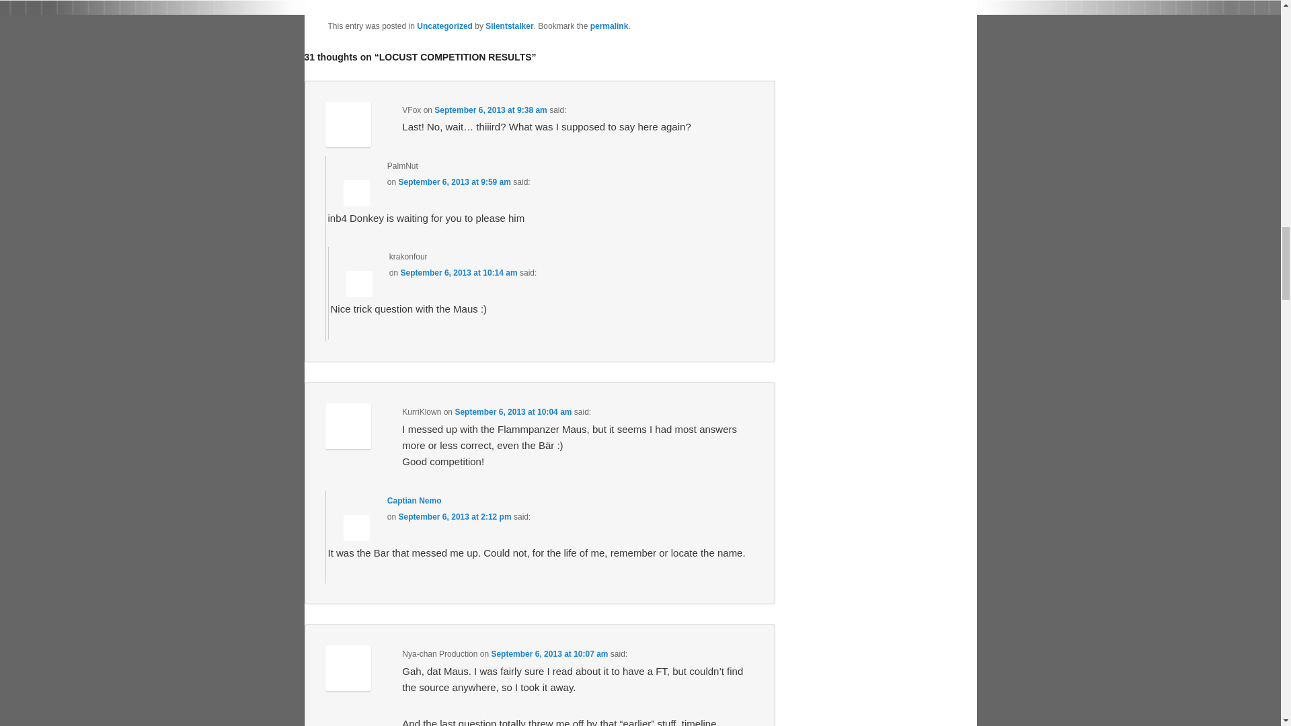 The width and height of the screenshot is (1291, 726). Describe the element at coordinates (508, 26) in the screenshot. I see `Silentstalker` at that location.